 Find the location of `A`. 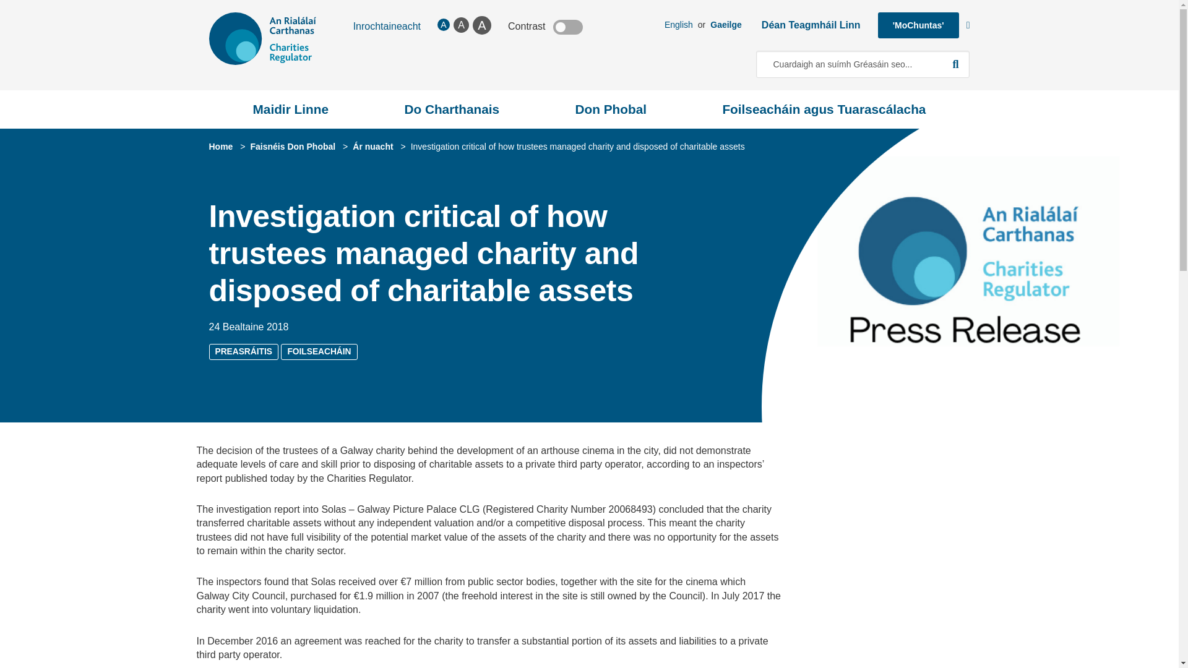

A is located at coordinates (482, 25).